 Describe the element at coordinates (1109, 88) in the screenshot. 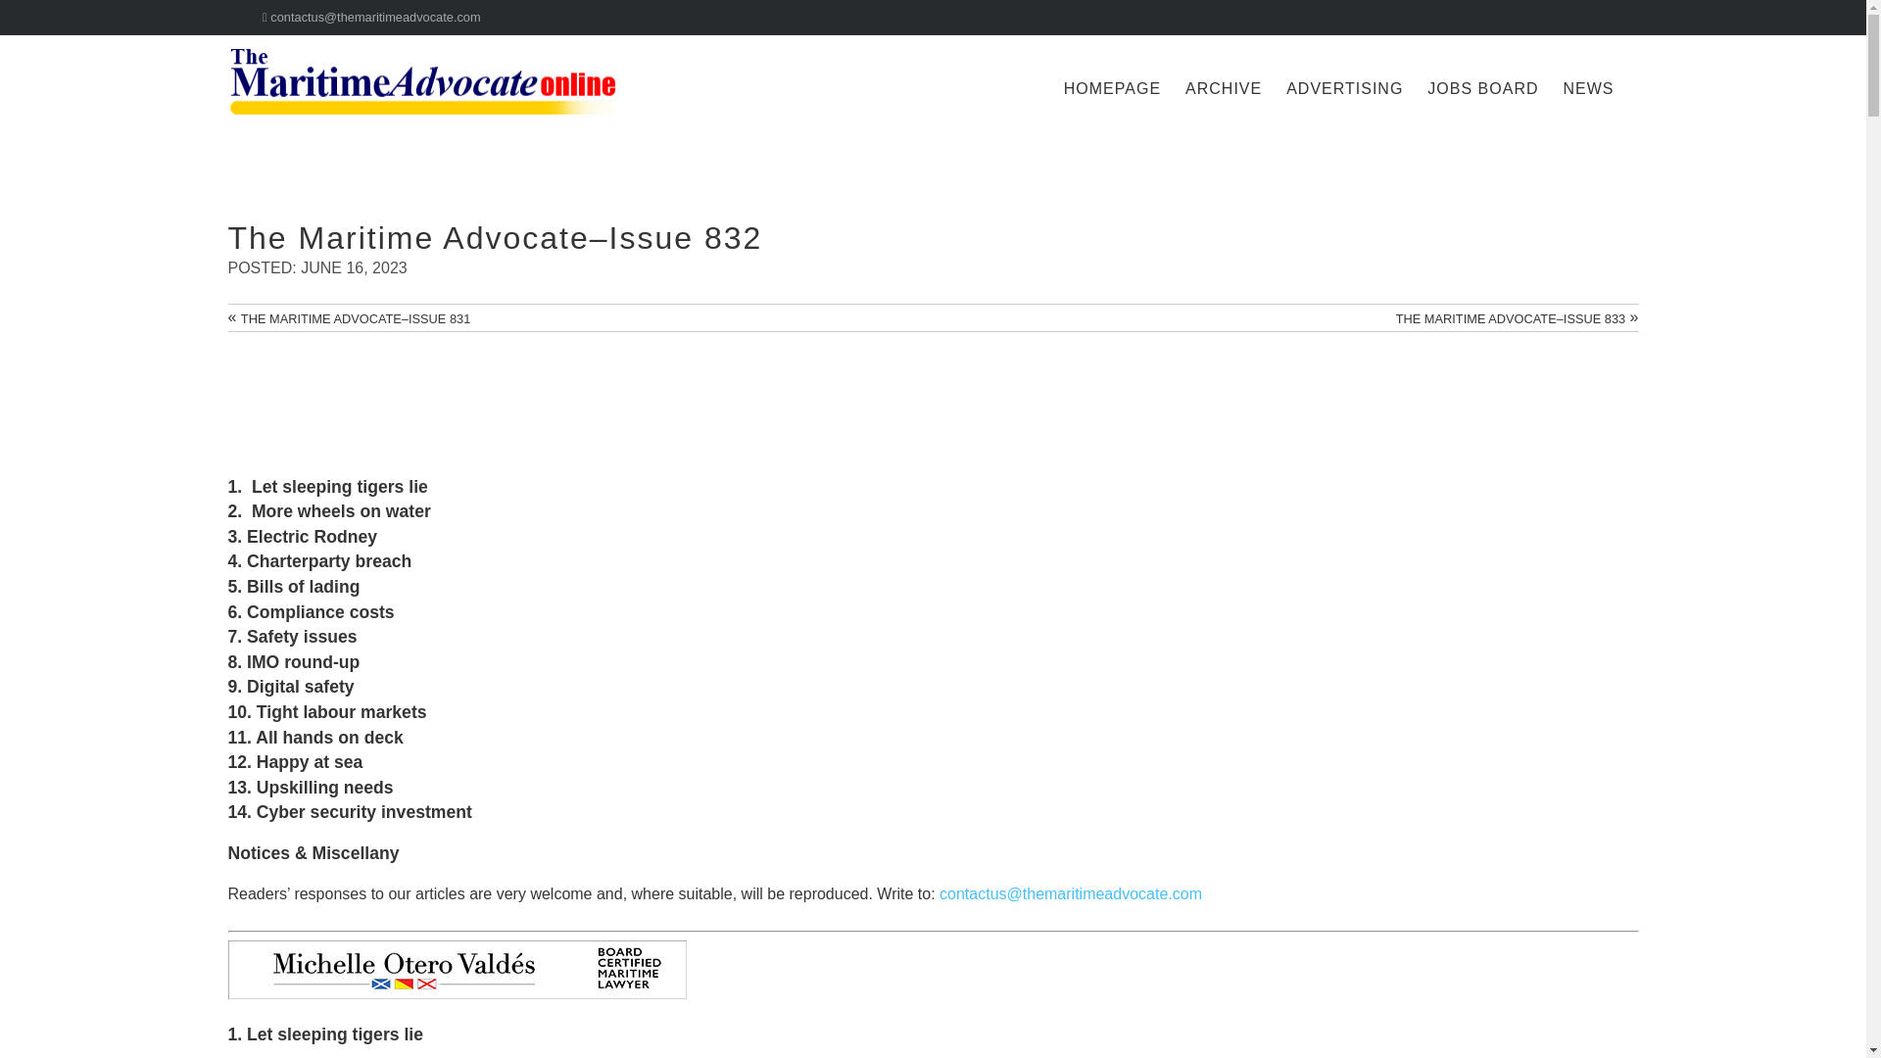

I see `HOMEPAGE` at that location.